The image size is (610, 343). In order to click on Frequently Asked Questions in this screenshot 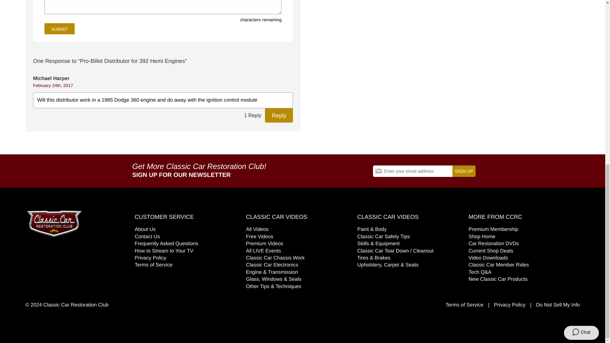, I will do `click(166, 244)`.